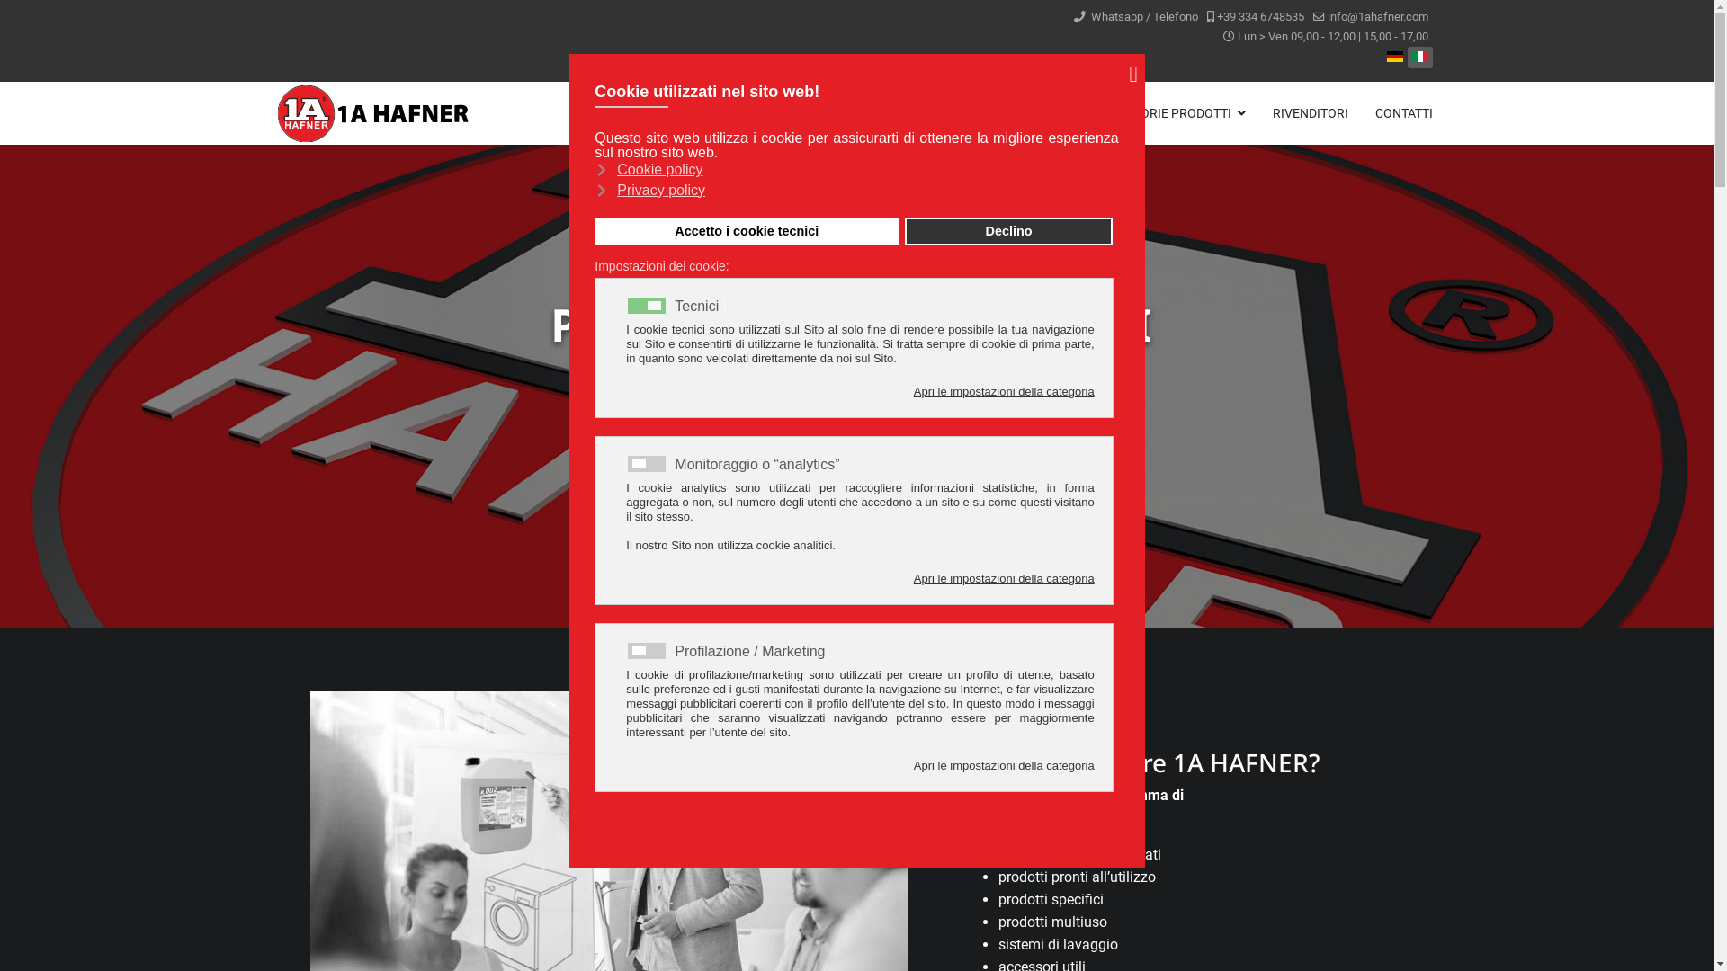 Image resolution: width=1727 pixels, height=971 pixels. I want to click on info@1ahafner.com, so click(1378, 16).